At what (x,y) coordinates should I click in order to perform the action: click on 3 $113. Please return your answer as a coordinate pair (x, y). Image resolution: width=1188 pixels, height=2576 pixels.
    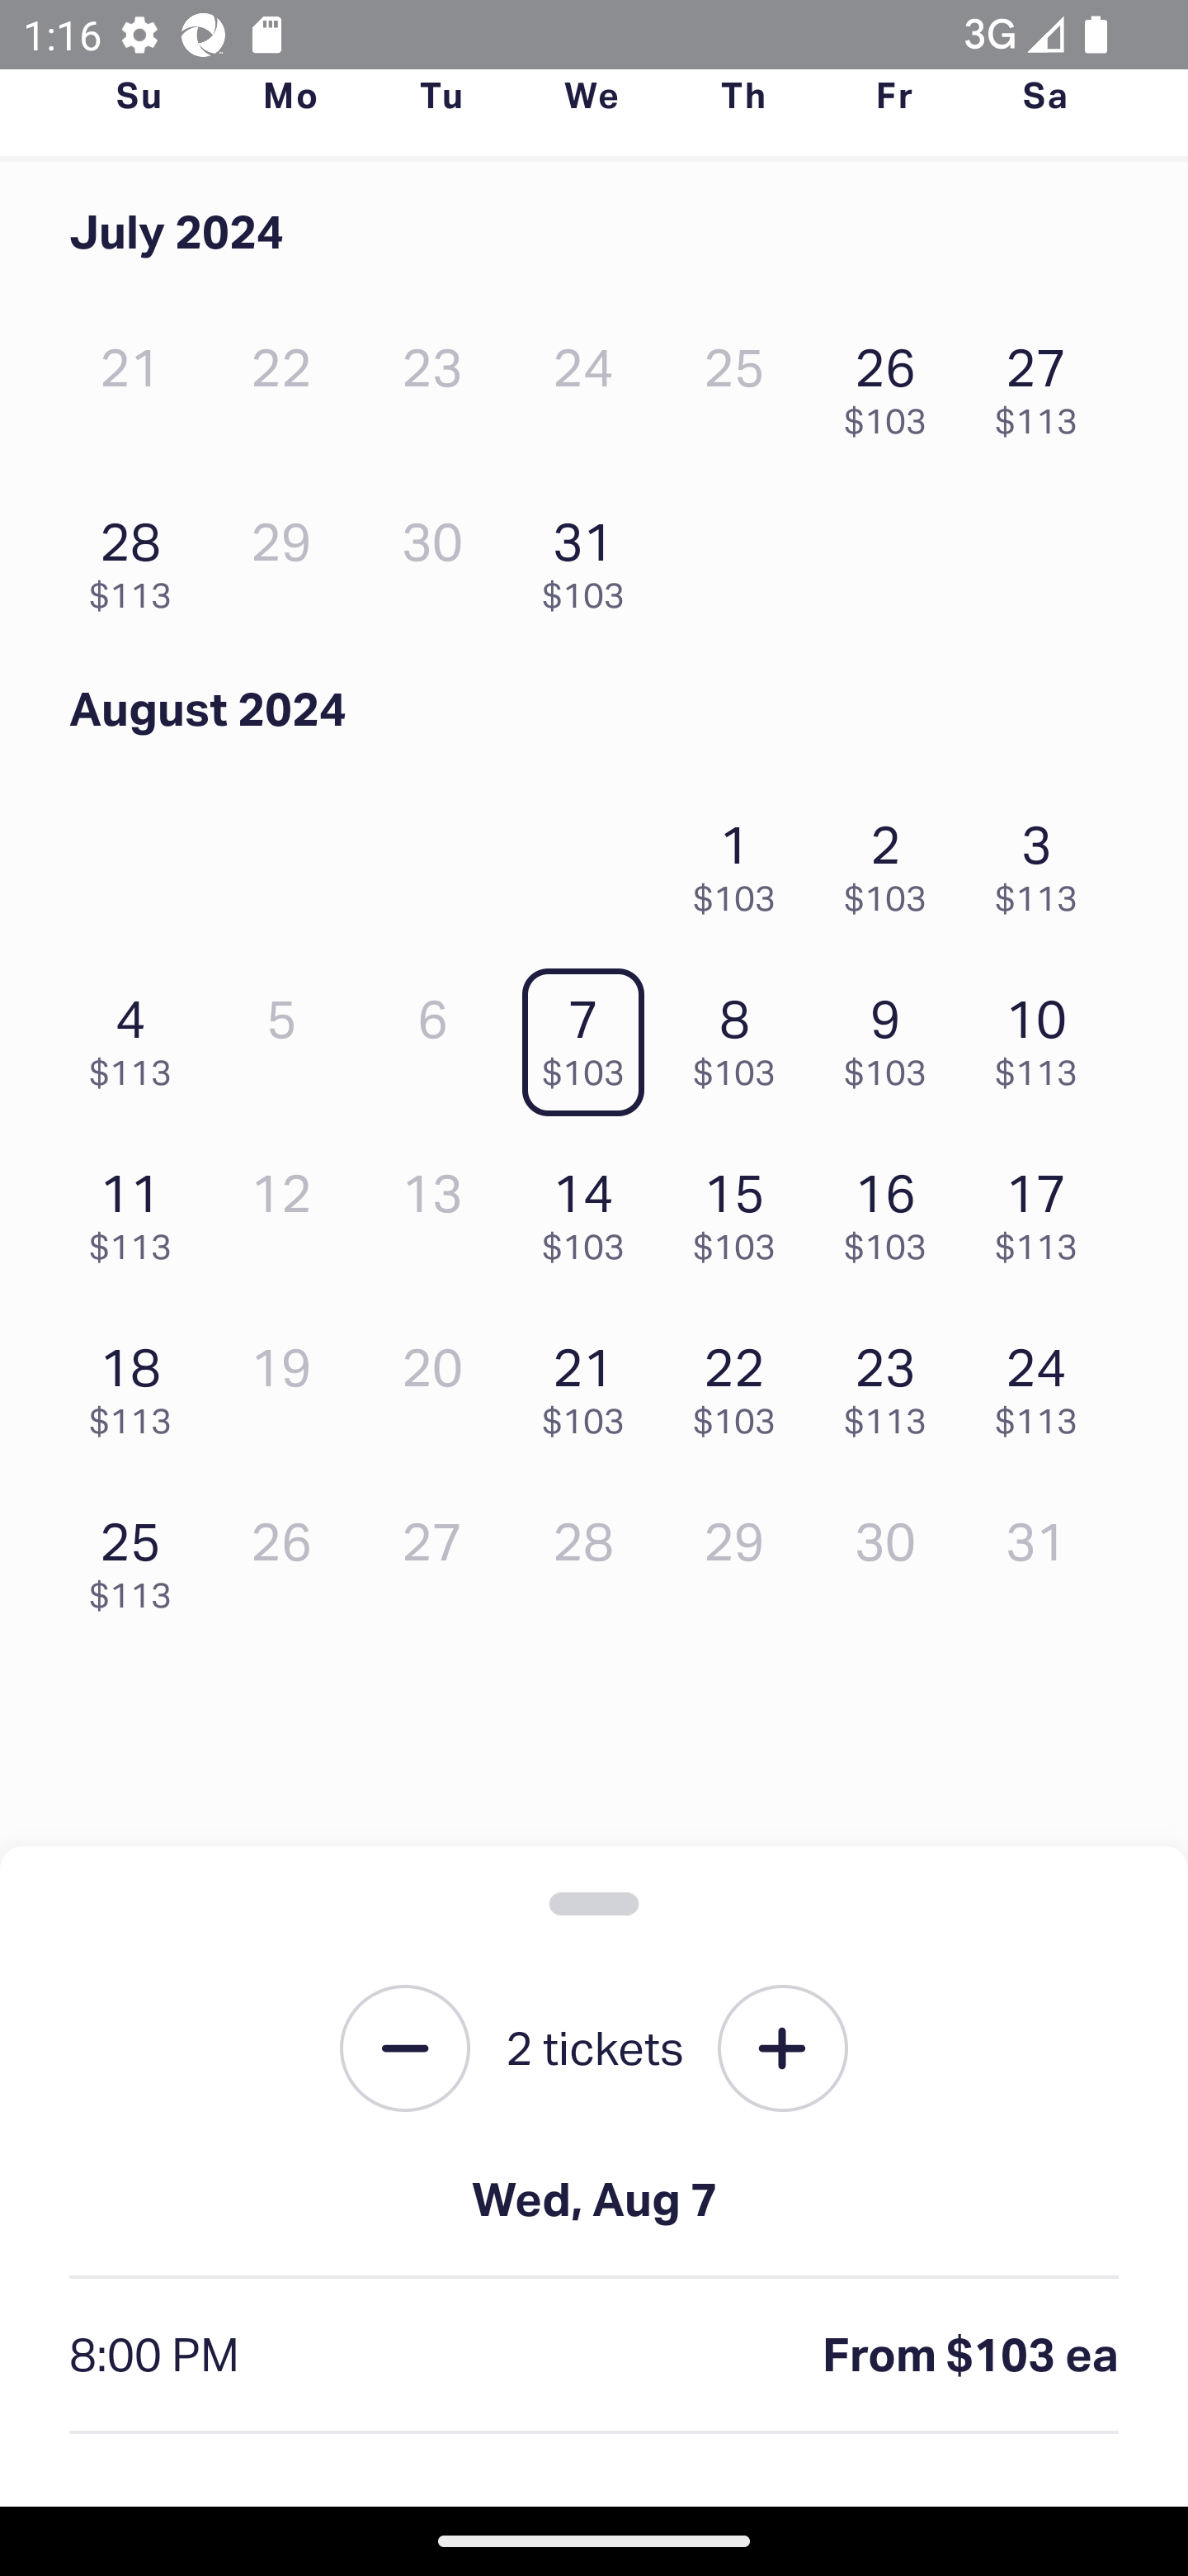
    Looking at the image, I should click on (1044, 861).